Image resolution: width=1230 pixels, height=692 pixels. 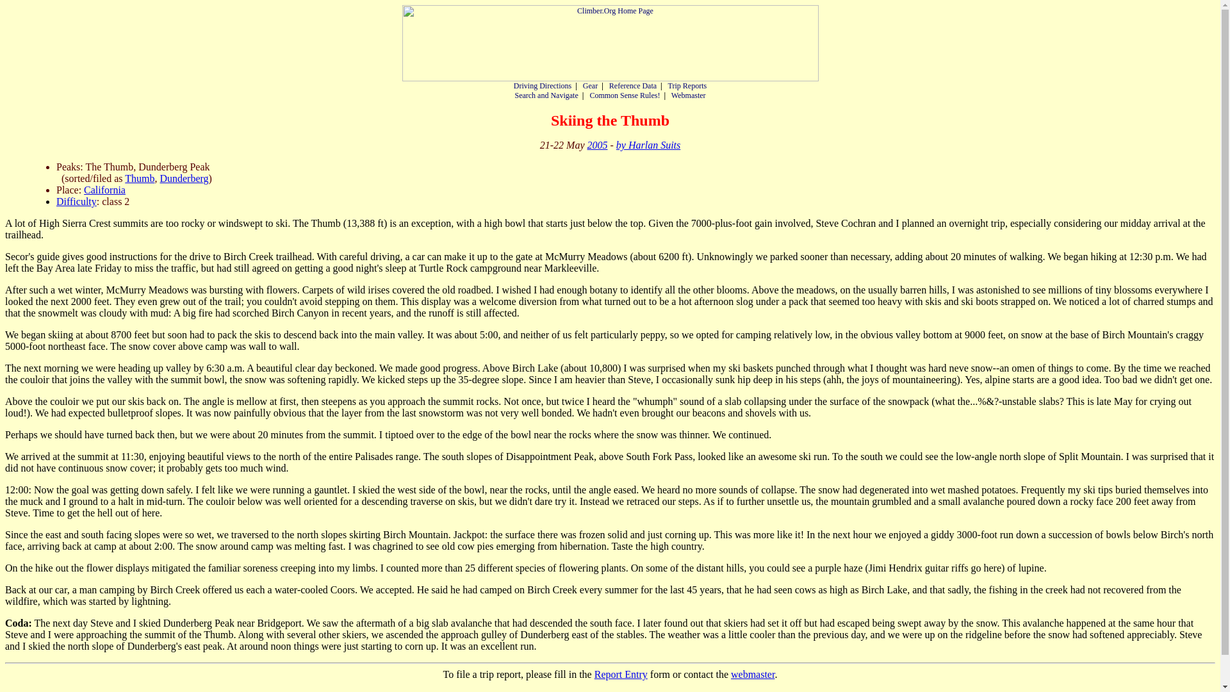 What do you see at coordinates (621, 674) in the screenshot?
I see `Report Entry` at bounding box center [621, 674].